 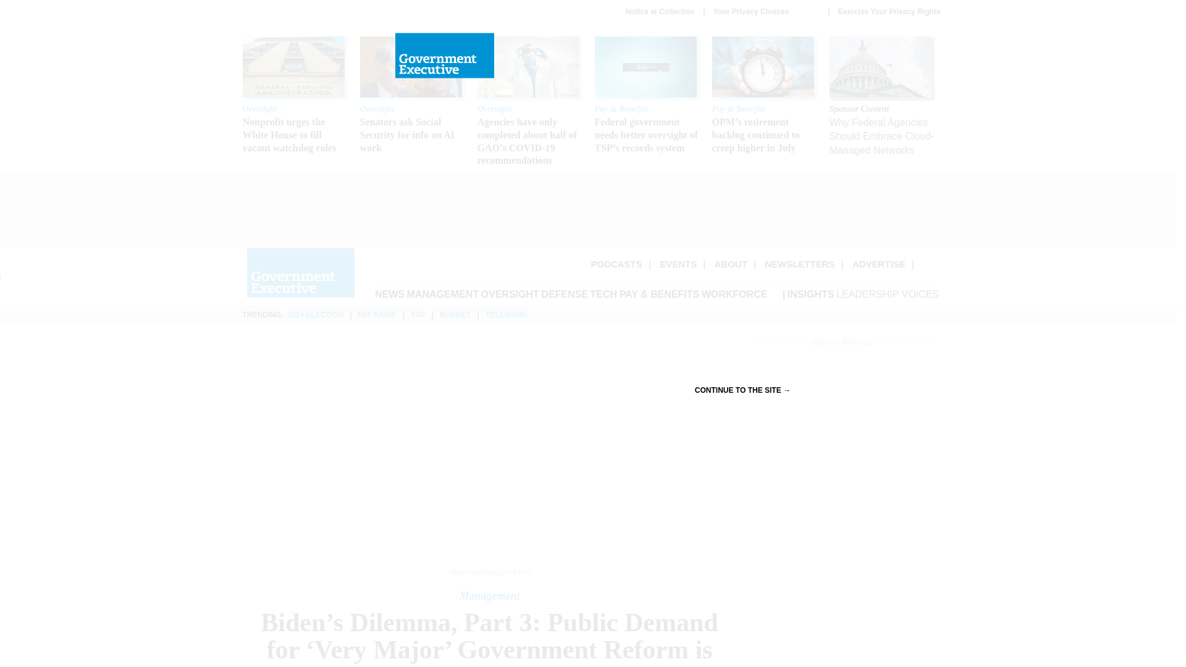 What do you see at coordinates (731, 264) in the screenshot?
I see `ABOUT` at bounding box center [731, 264].